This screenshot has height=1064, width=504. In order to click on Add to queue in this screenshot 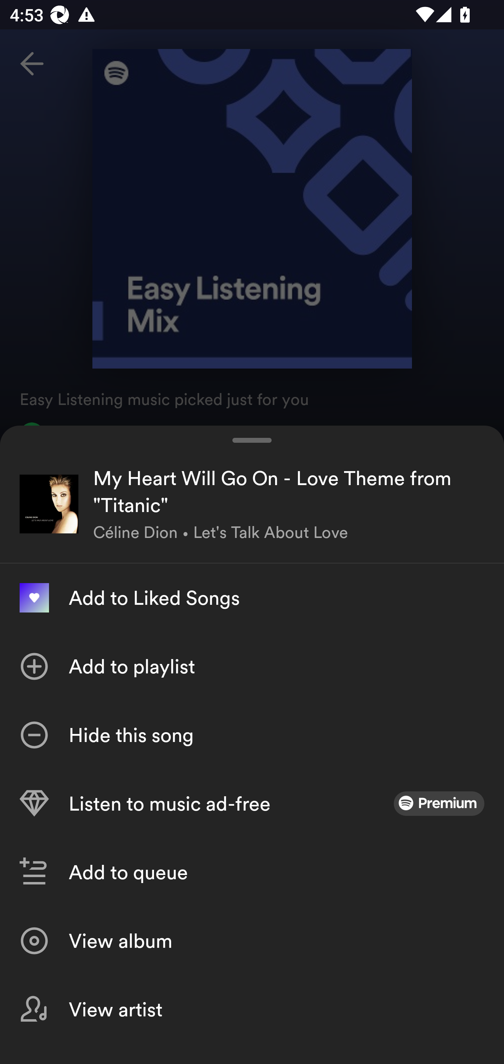, I will do `click(252, 872)`.